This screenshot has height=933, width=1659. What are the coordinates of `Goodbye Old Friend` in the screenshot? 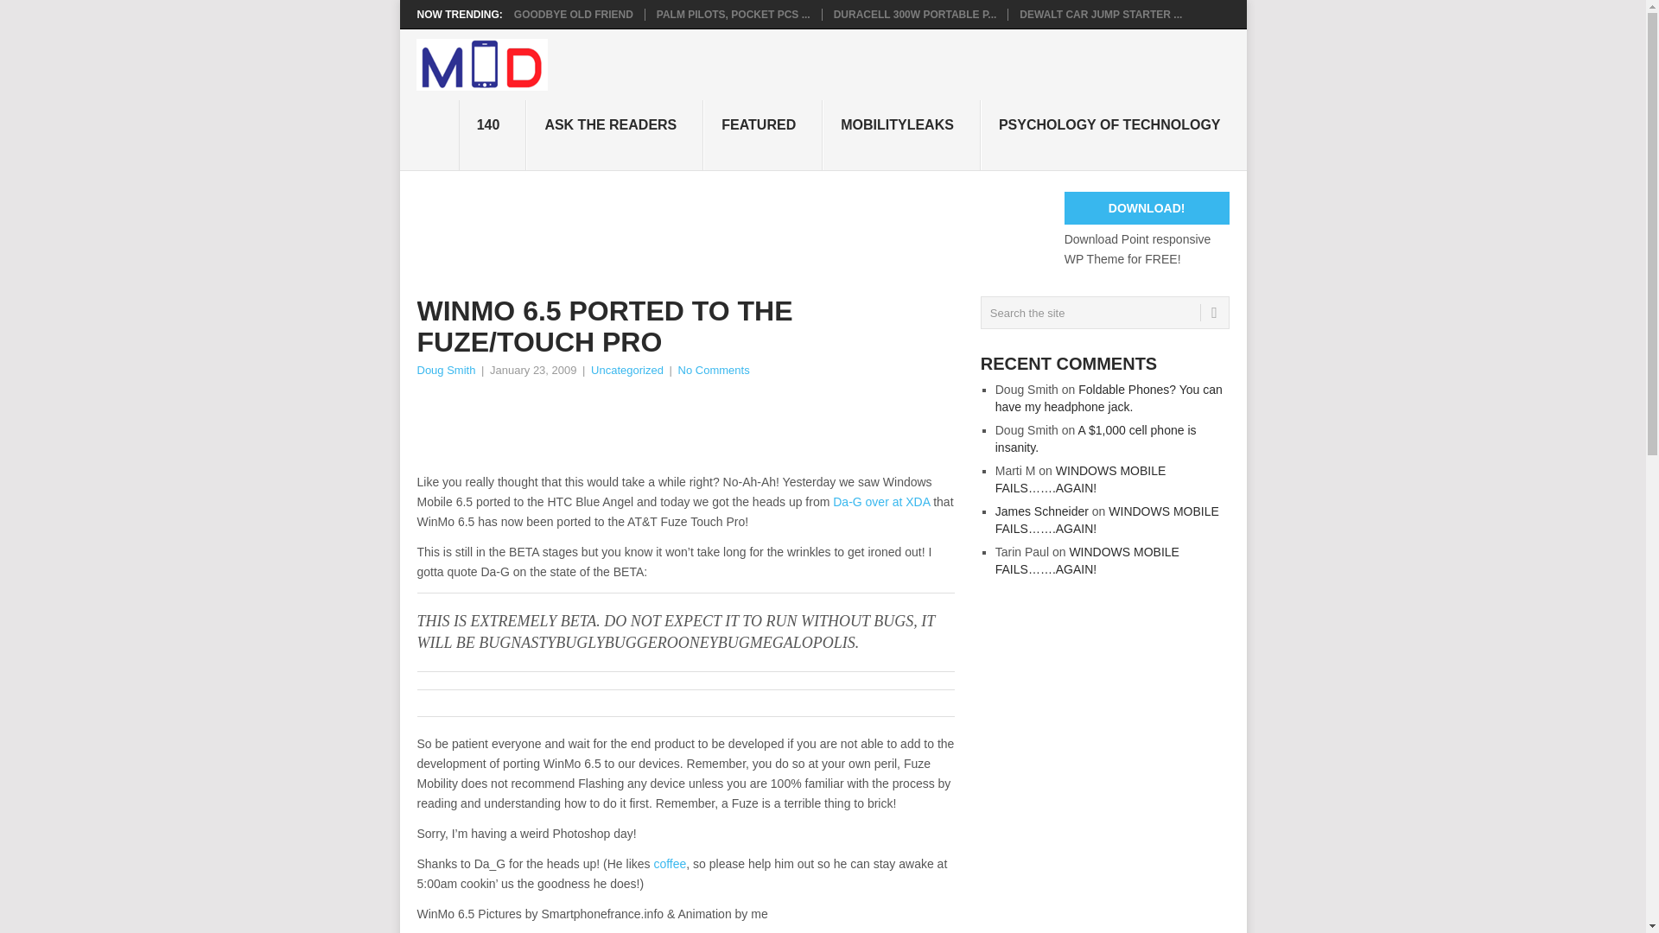 It's located at (574, 14).